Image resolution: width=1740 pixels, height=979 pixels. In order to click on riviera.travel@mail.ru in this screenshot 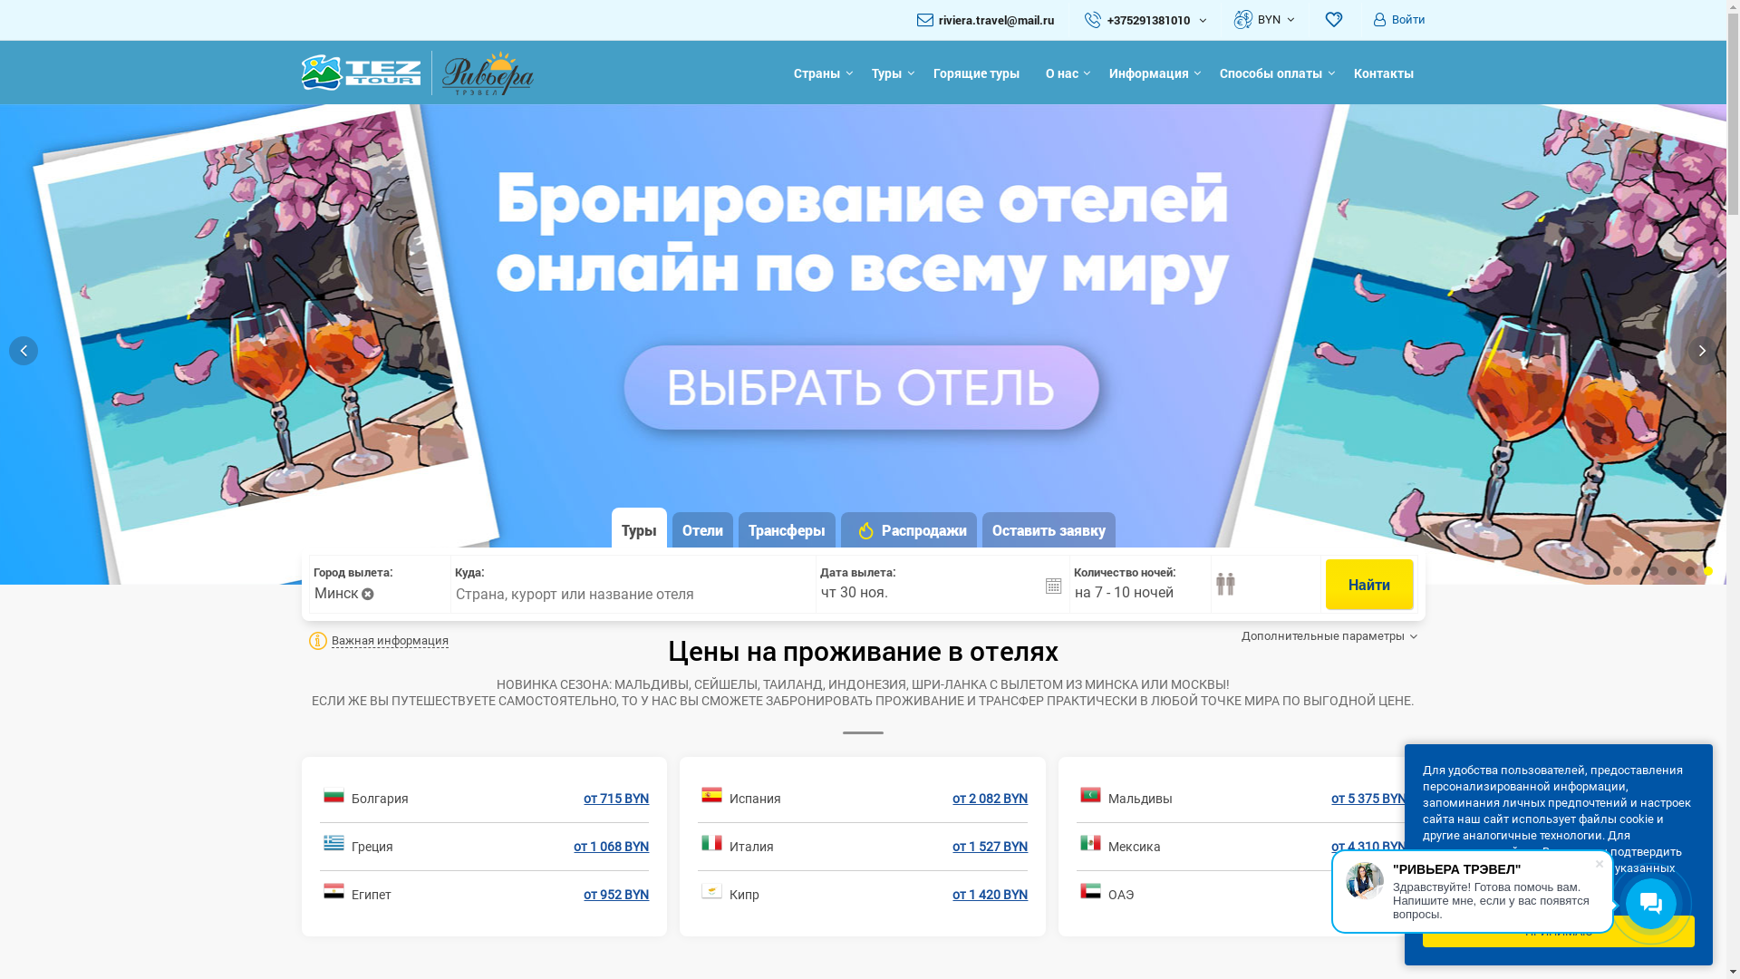, I will do `click(997, 20)`.